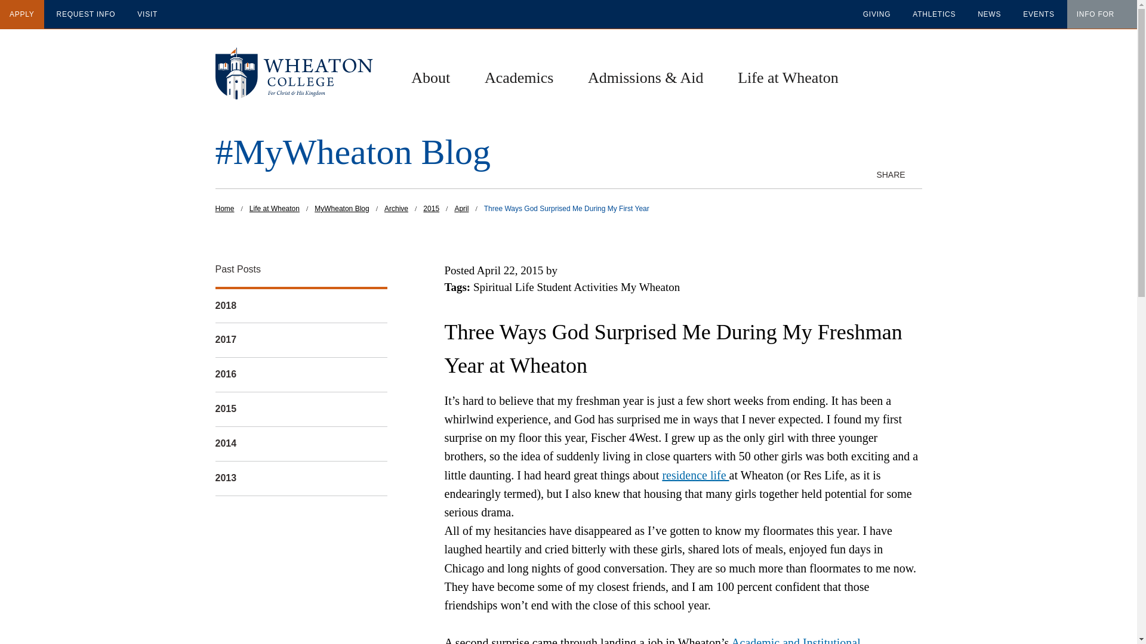 This screenshot has width=1146, height=644. I want to click on APPLY, so click(22, 14).